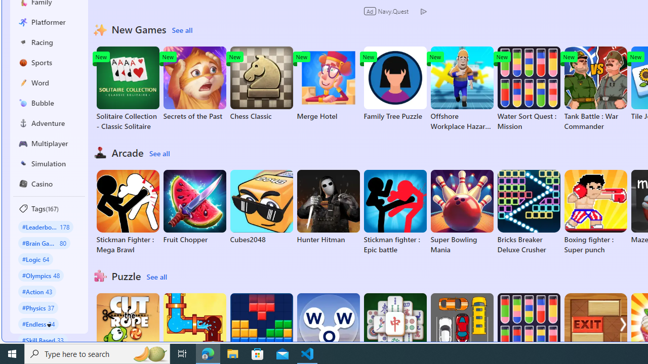 The height and width of the screenshot is (364, 648). What do you see at coordinates (46, 226) in the screenshot?
I see `#Leaderboard 178` at bounding box center [46, 226].